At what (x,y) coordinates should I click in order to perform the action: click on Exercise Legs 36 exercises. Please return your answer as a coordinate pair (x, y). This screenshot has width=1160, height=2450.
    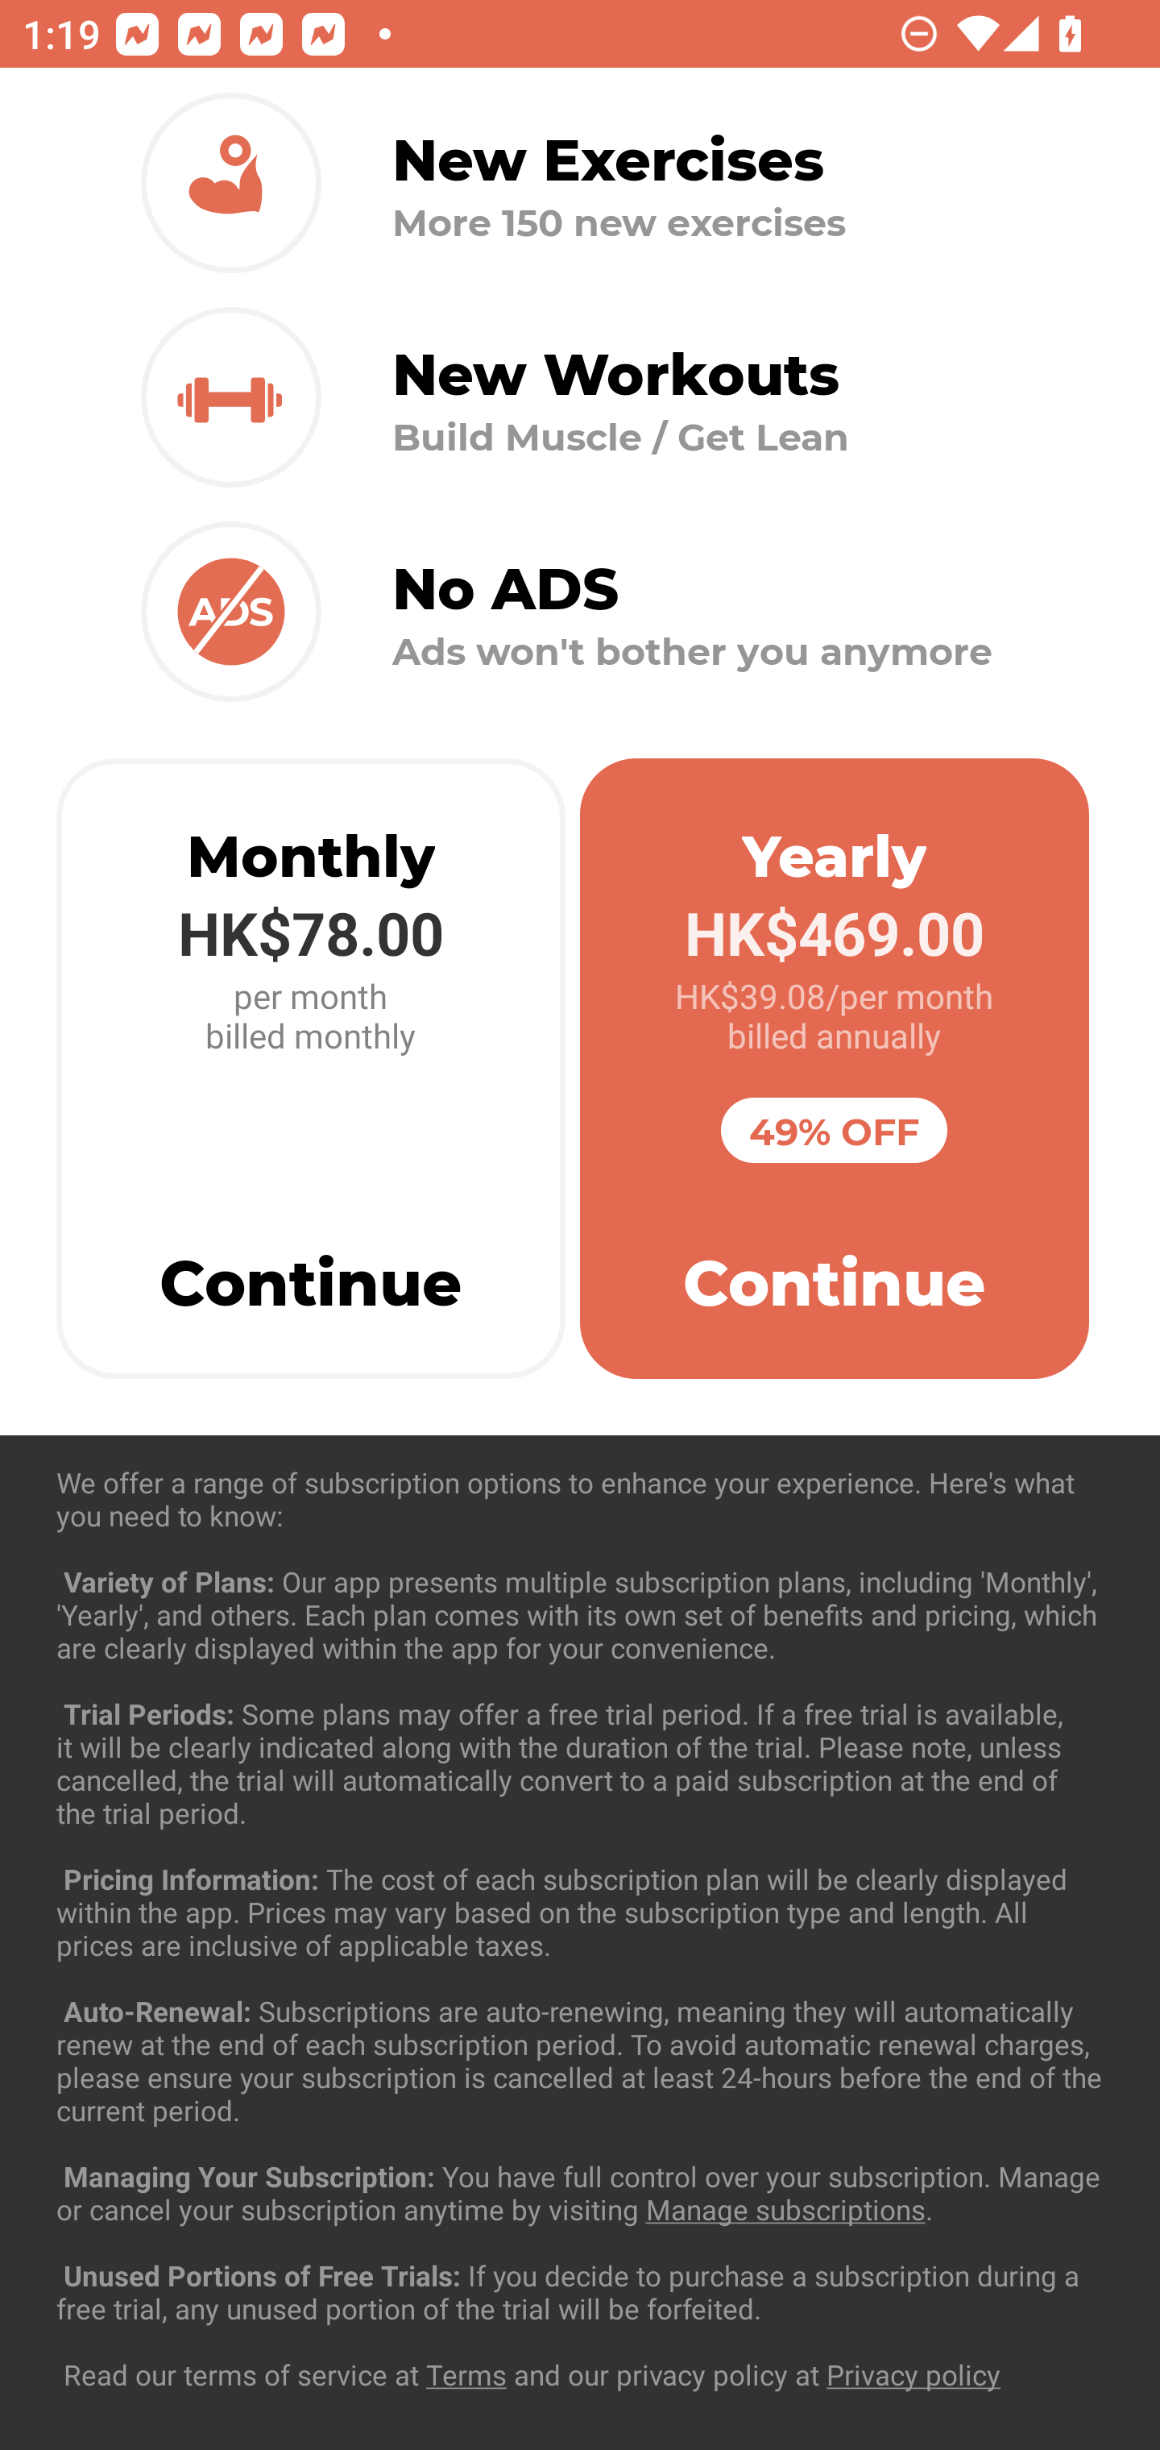
    Looking at the image, I should click on (580, 2236).